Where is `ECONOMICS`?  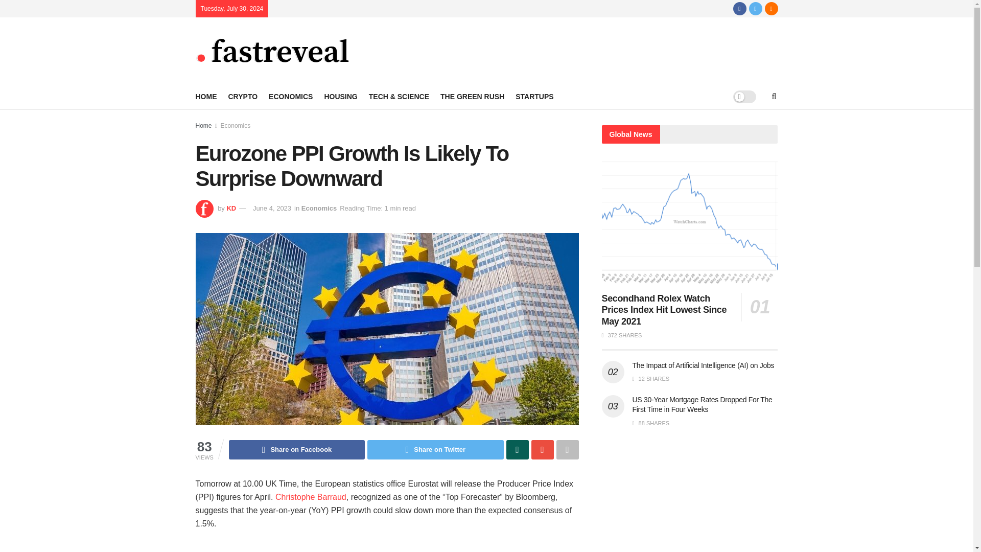
ECONOMICS is located at coordinates (291, 96).